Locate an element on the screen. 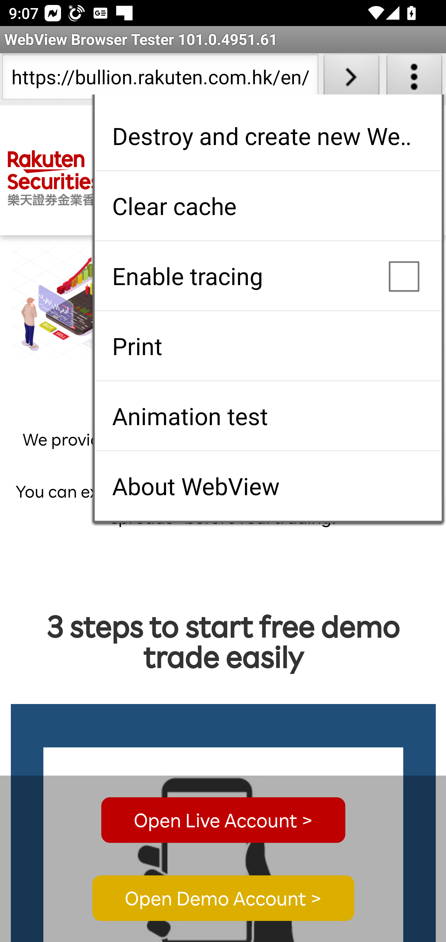  Clear cache is located at coordinates (268, 206).